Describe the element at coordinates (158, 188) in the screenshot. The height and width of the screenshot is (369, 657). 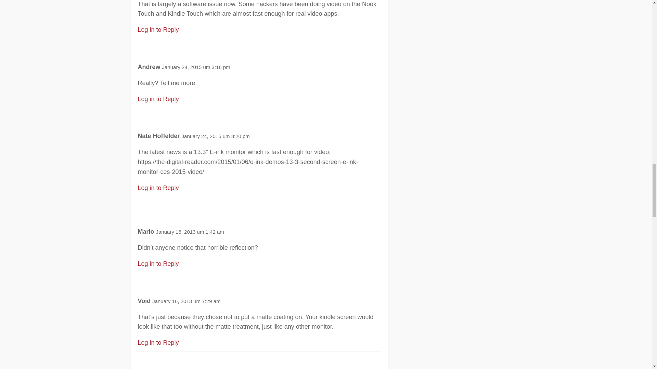
I see `Log in to Reply` at that location.